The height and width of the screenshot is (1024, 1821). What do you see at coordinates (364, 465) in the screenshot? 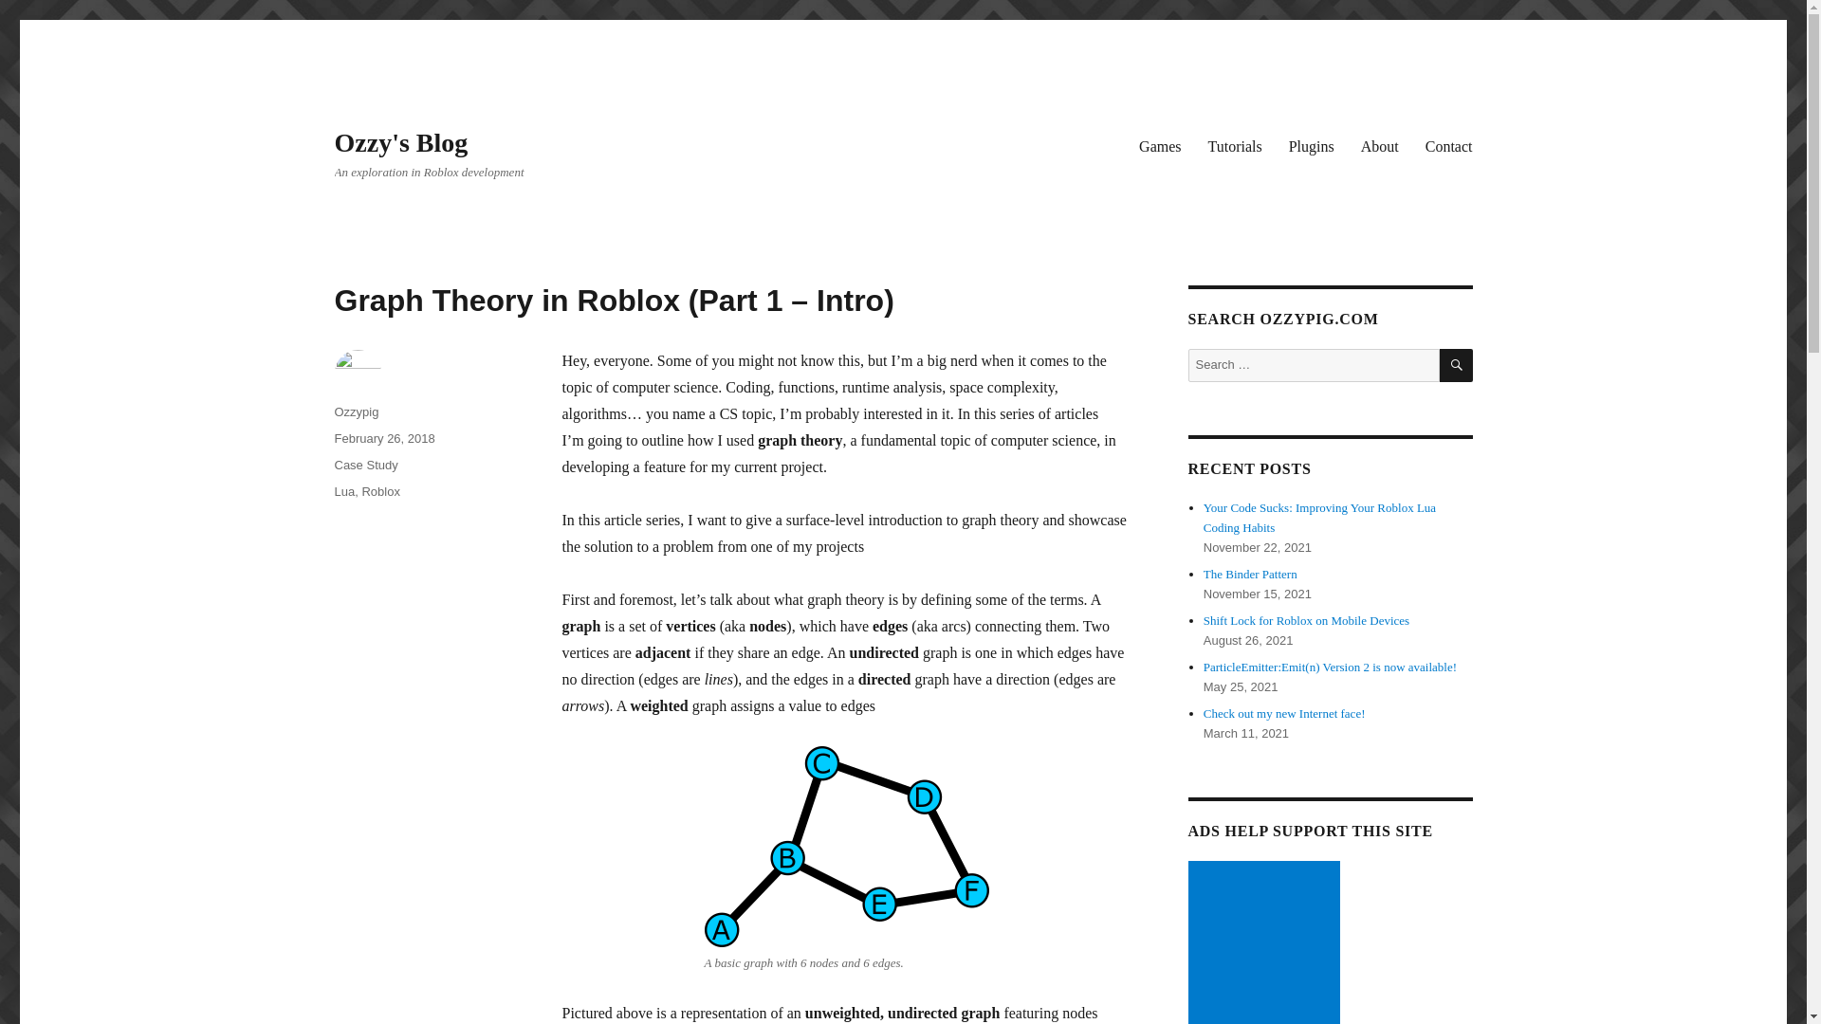
I see `Case Study` at bounding box center [364, 465].